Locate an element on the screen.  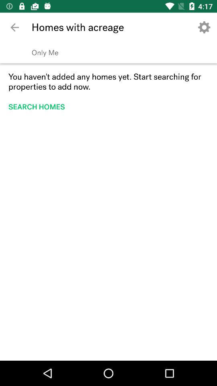
scroll until search homes item is located at coordinates (39, 107).